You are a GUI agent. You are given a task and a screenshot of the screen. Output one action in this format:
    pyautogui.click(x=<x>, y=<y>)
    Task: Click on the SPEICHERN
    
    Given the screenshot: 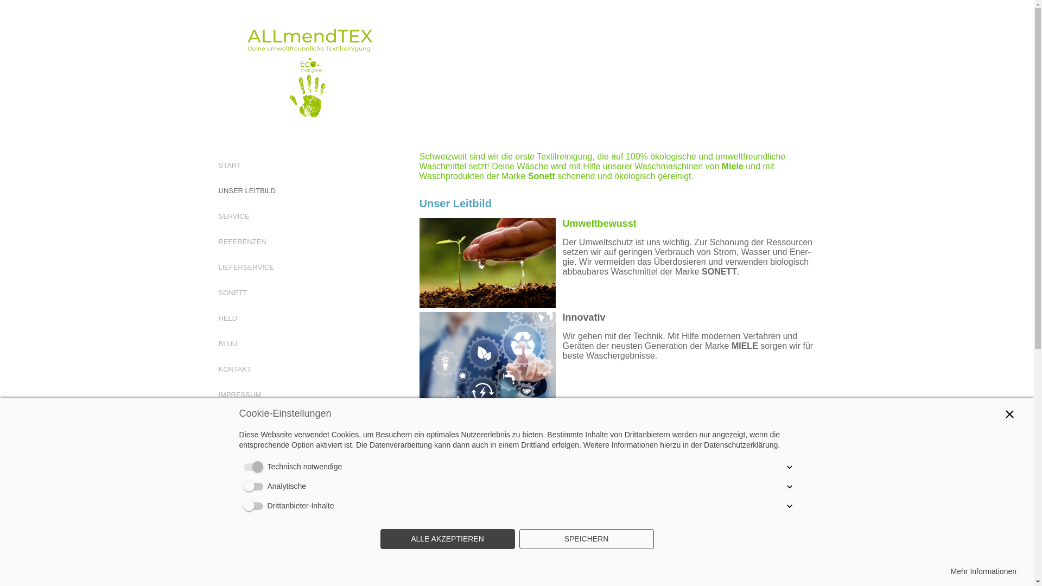 What is the action you would take?
    pyautogui.click(x=586, y=539)
    